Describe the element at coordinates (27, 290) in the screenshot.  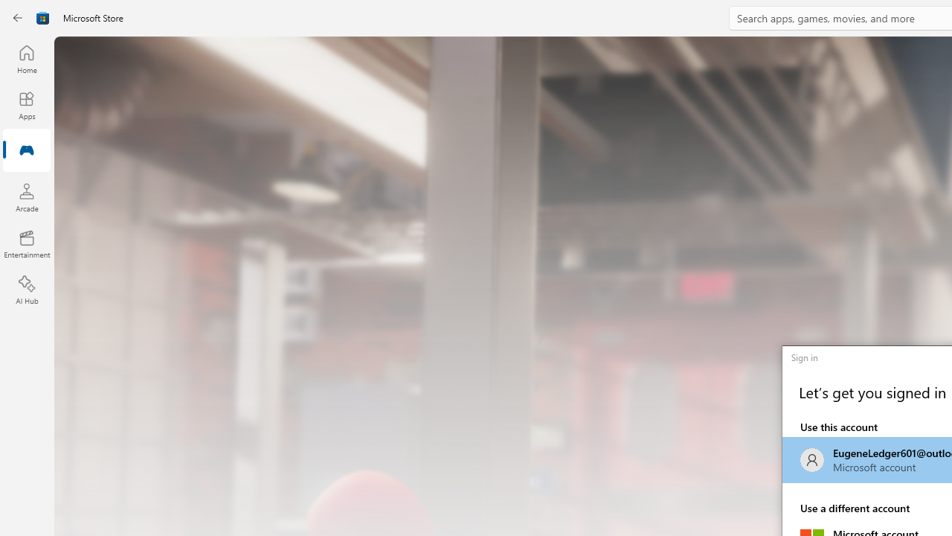
I see `AI Hub` at that location.